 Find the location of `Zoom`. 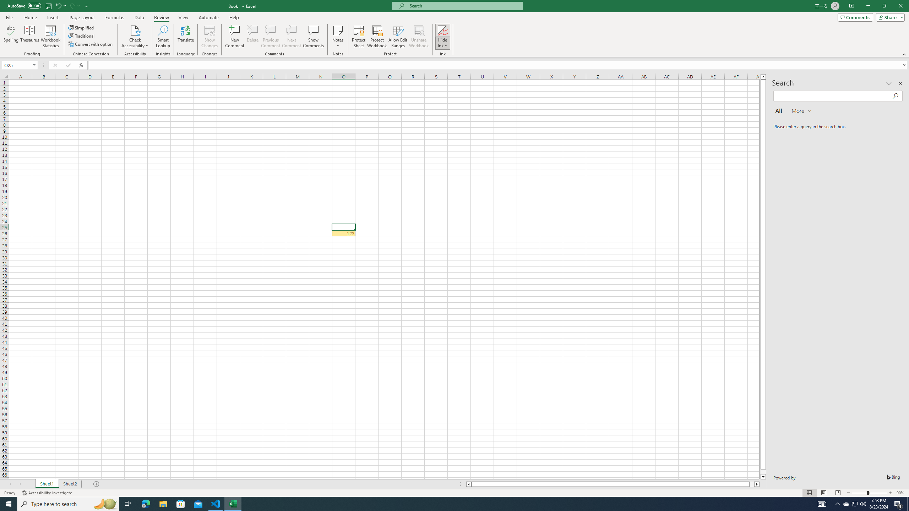

Zoom is located at coordinates (869, 493).